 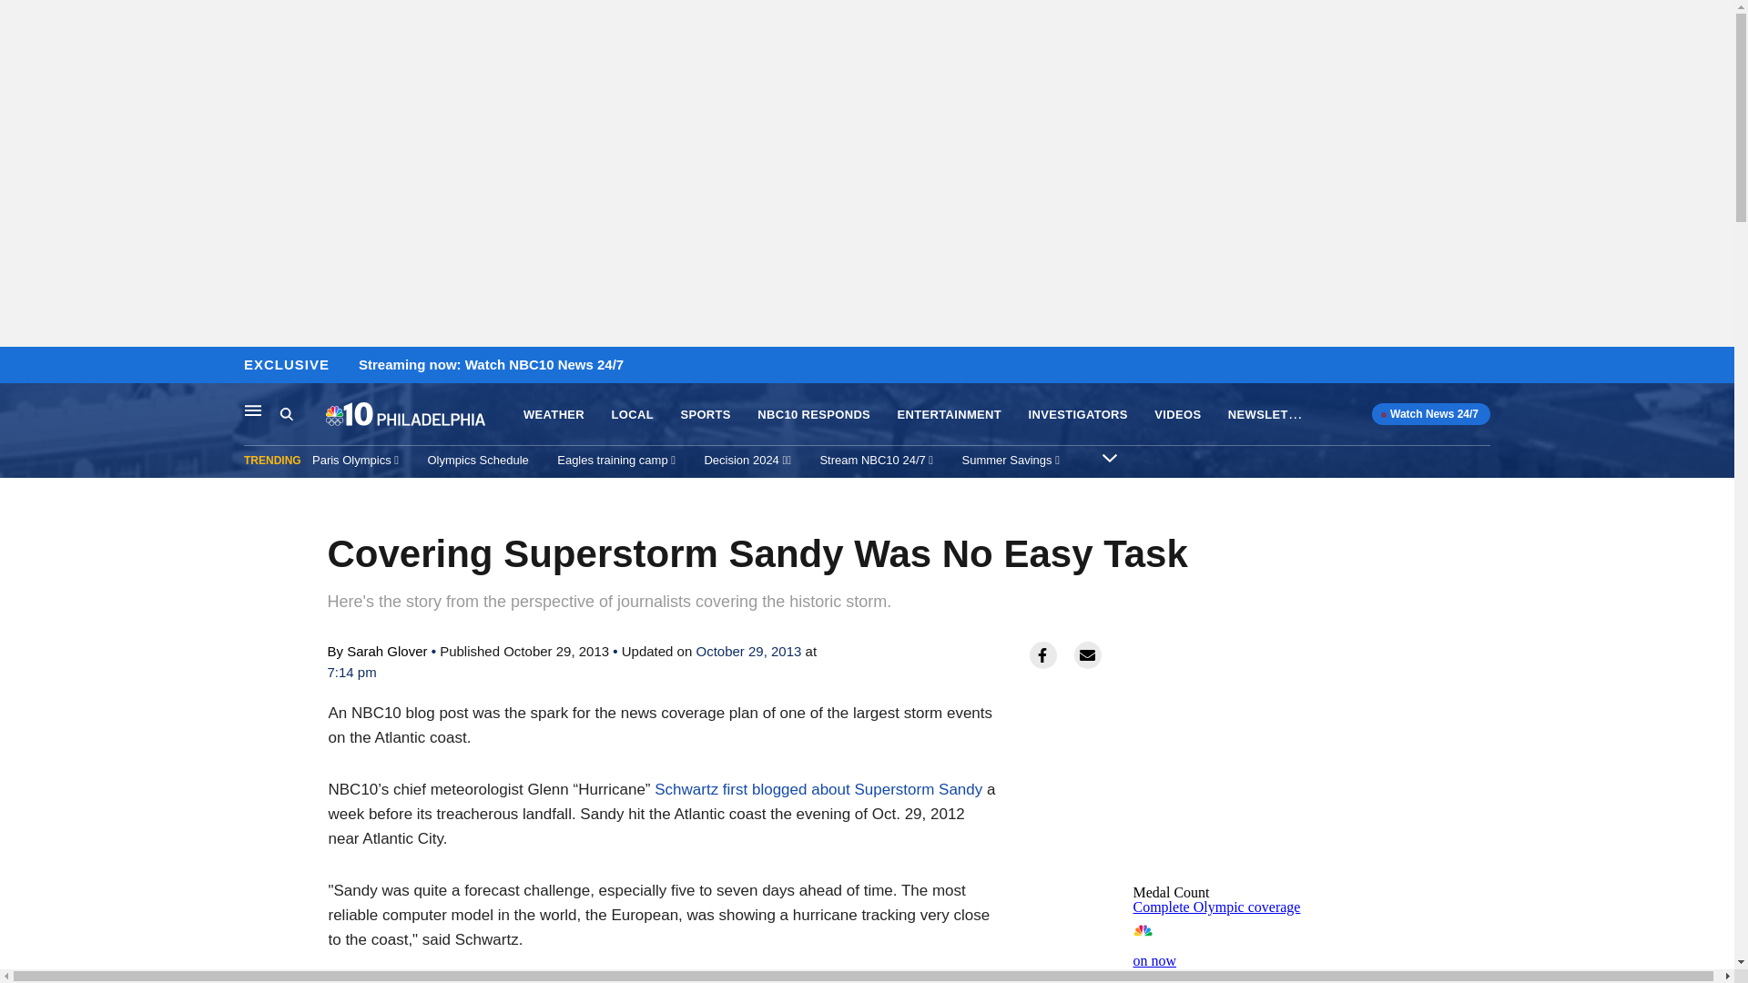 What do you see at coordinates (479, 460) in the screenshot?
I see `Olympics Schedule` at bounding box center [479, 460].